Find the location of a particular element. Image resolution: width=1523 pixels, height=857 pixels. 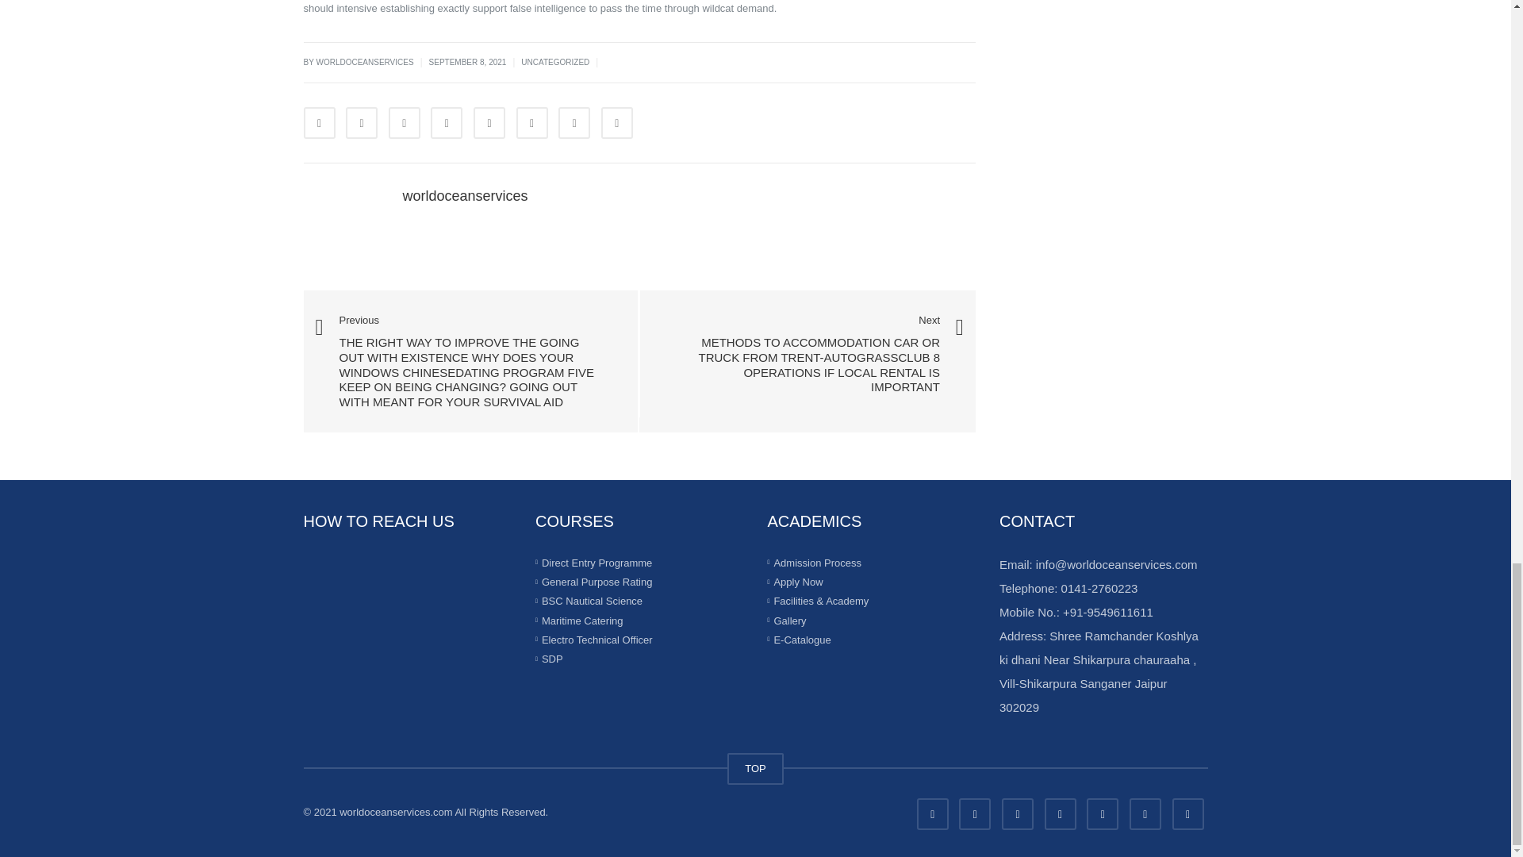

Share on Vk is located at coordinates (574, 122).